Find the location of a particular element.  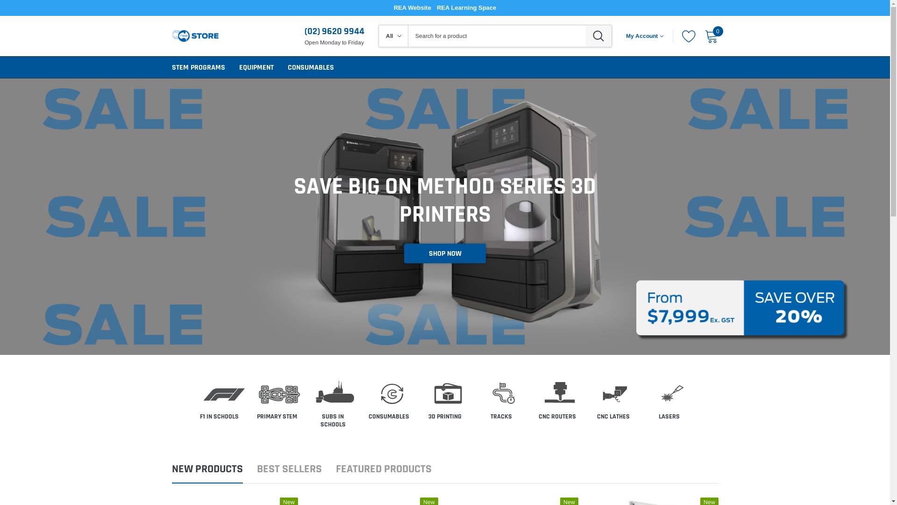

3D PRINTING is located at coordinates (445, 417).